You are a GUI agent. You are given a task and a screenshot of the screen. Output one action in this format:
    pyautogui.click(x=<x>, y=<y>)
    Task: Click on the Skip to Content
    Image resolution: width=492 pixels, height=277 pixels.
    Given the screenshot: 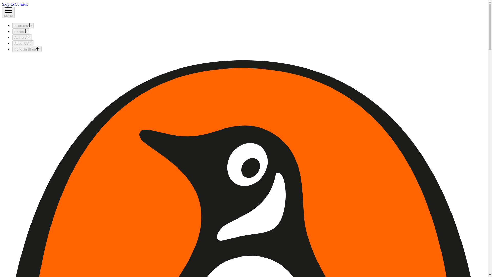 What is the action you would take?
    pyautogui.click(x=15, y=4)
    